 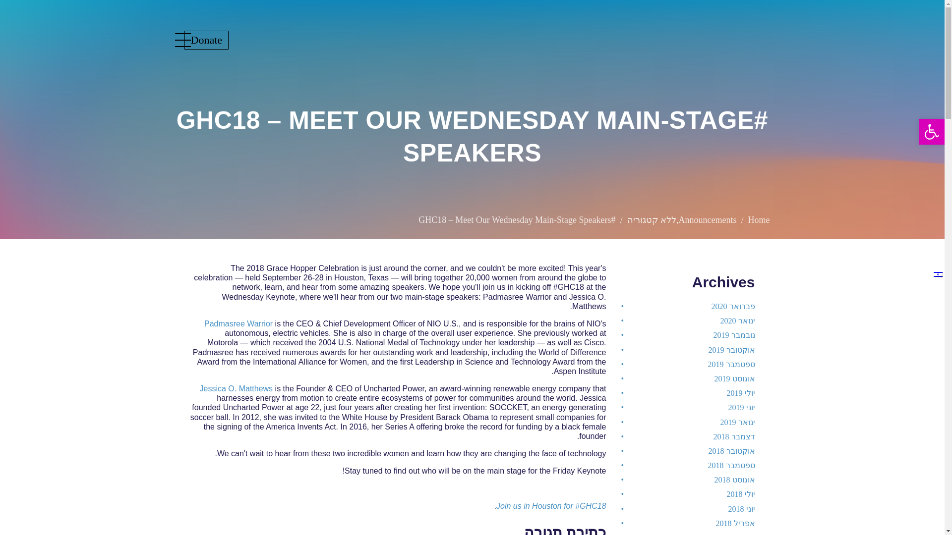 What do you see at coordinates (758, 220) in the screenshot?
I see `Home` at bounding box center [758, 220].